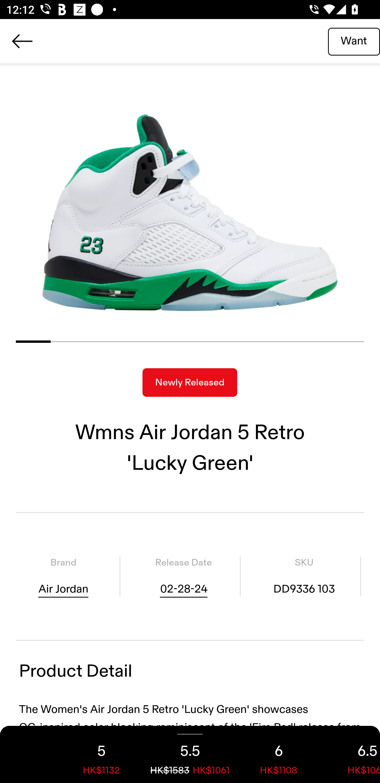 The width and height of the screenshot is (380, 783). Describe the element at coordinates (63, 576) in the screenshot. I see `Brand Air Jordan` at that location.